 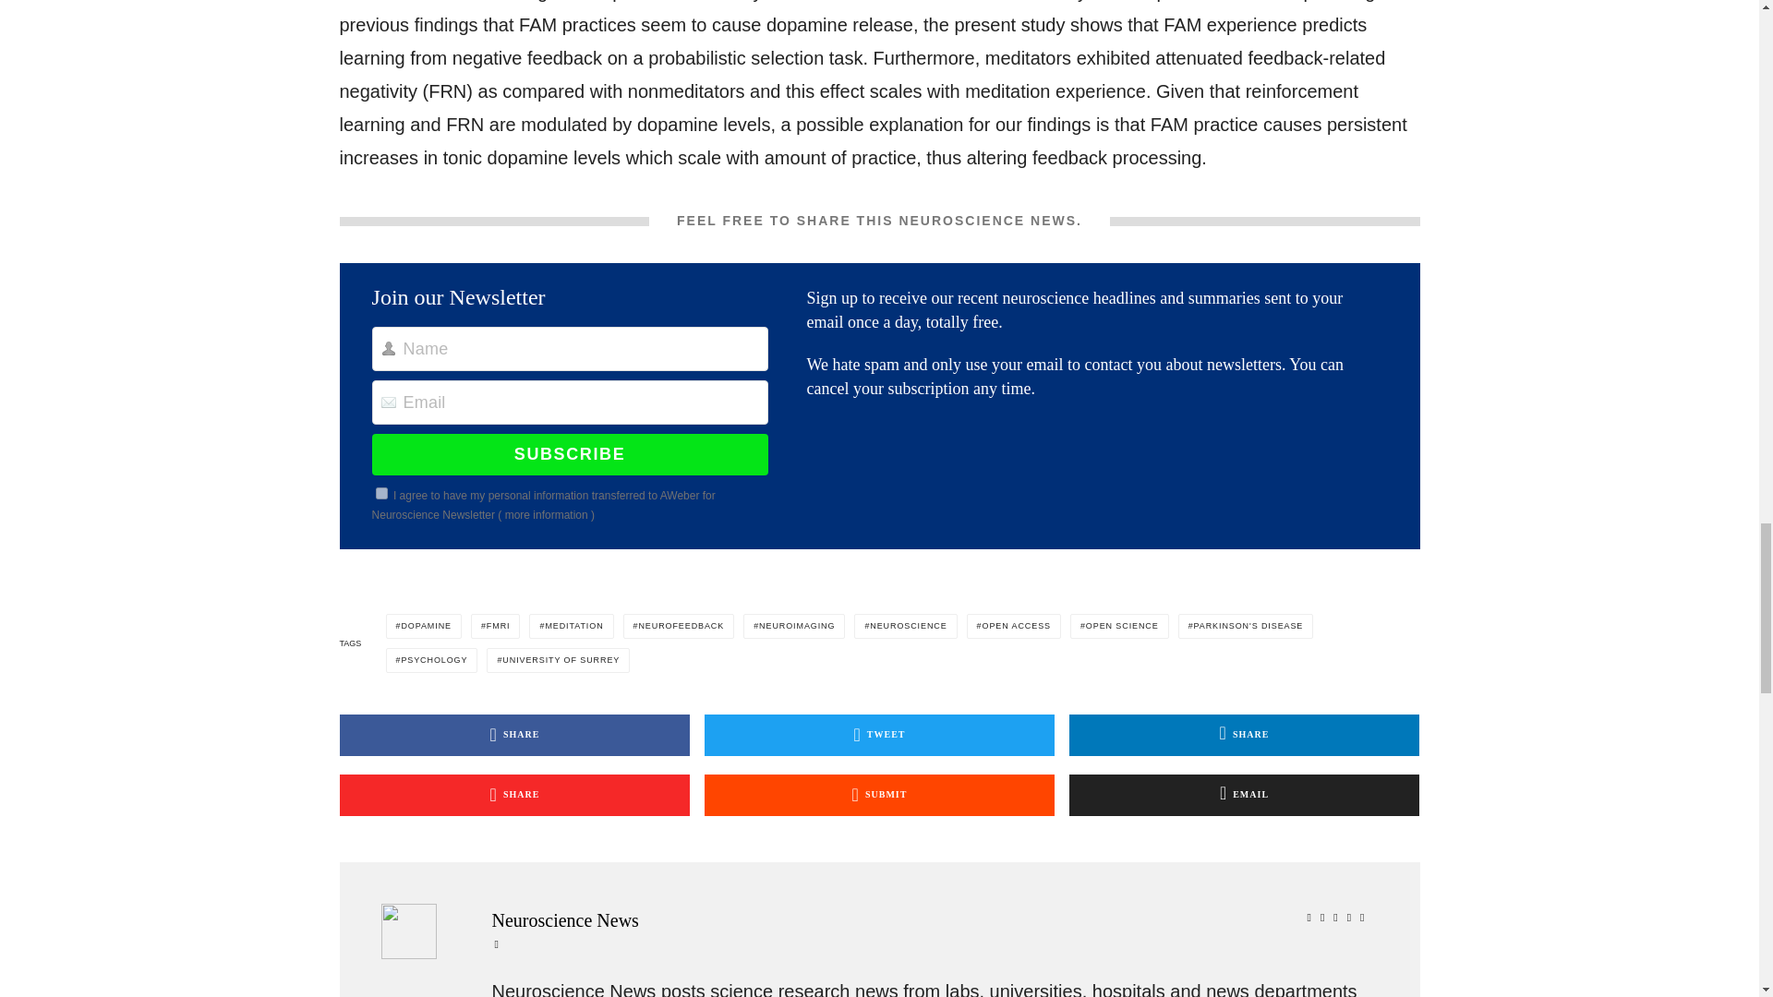 What do you see at coordinates (382, 493) in the screenshot?
I see `on` at bounding box center [382, 493].